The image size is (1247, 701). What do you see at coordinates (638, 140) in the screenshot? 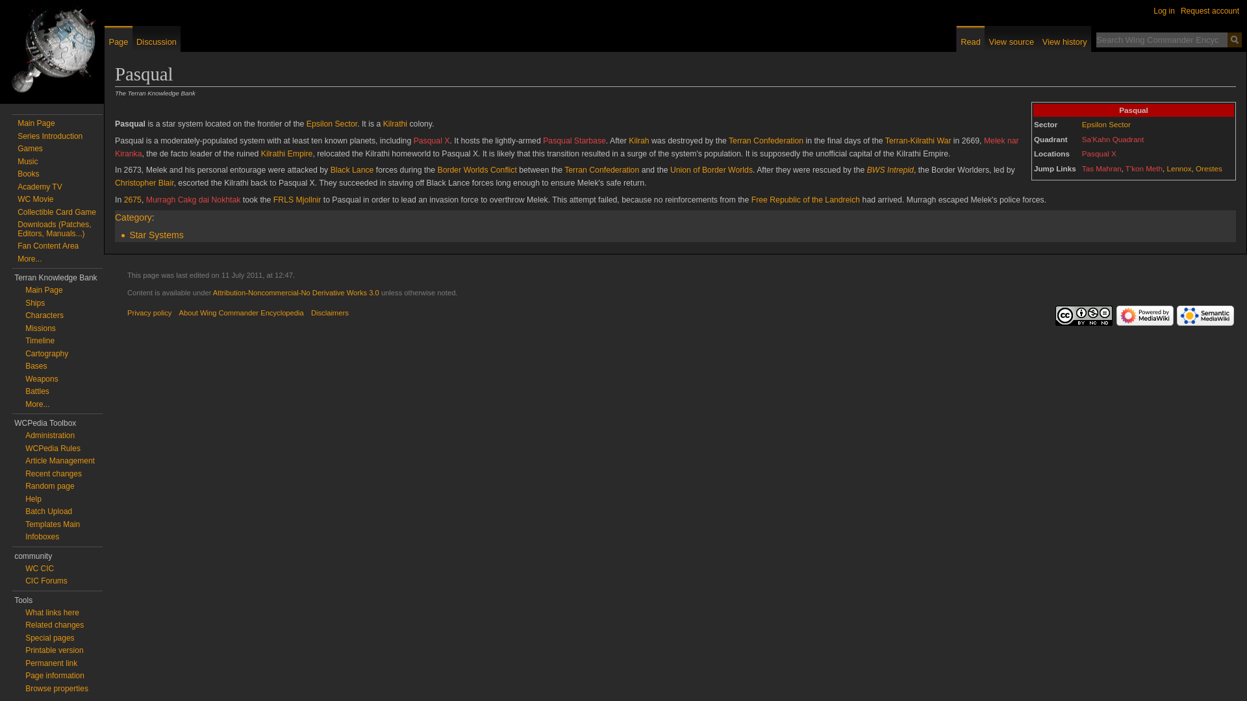
I see `Kilrah` at bounding box center [638, 140].